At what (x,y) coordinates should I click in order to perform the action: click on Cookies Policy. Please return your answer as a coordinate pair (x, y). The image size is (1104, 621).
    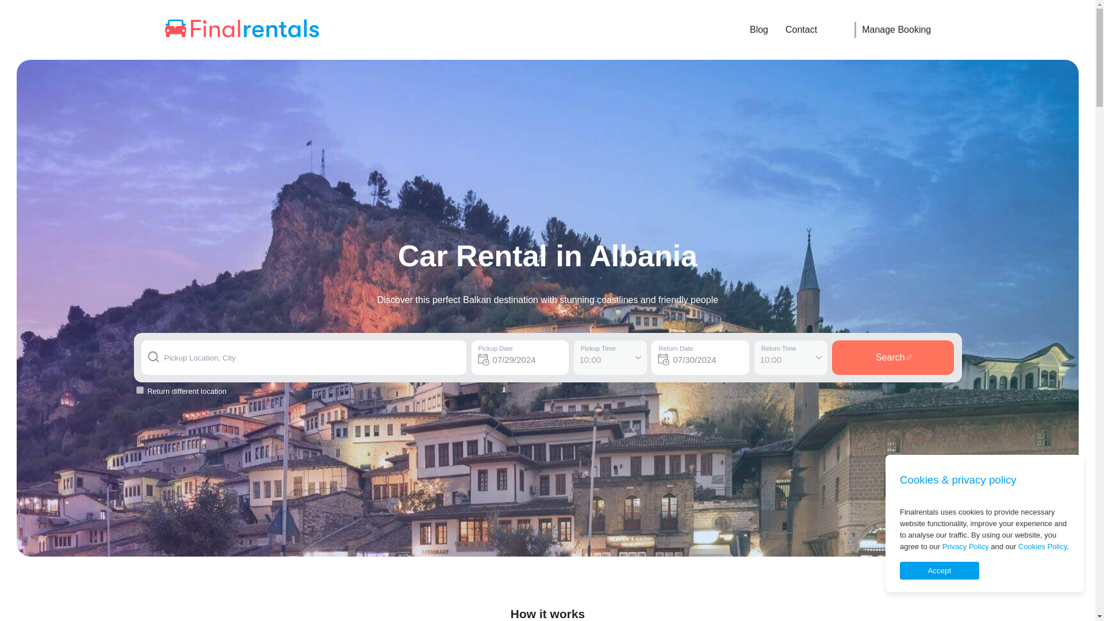
    Looking at the image, I should click on (1042, 546).